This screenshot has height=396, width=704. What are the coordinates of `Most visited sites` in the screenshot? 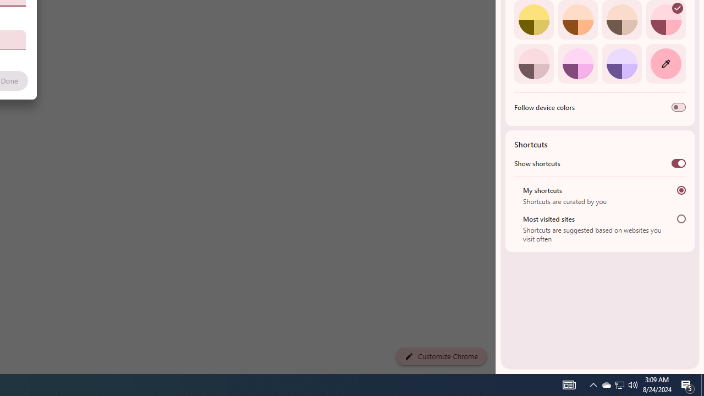 It's located at (681, 219).